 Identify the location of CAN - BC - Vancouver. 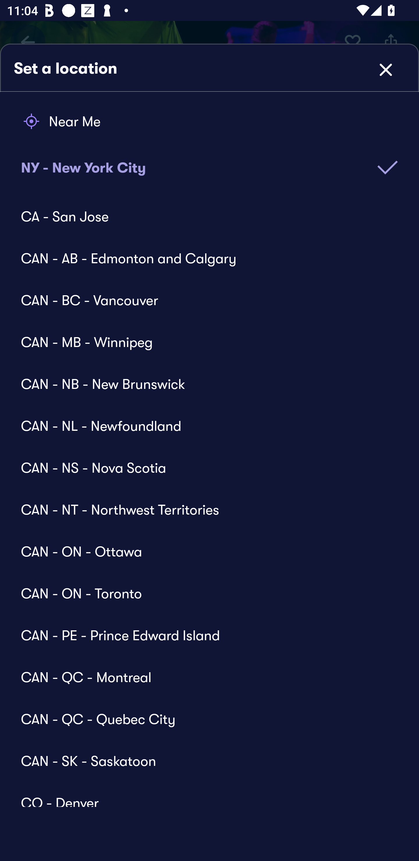
(203, 300).